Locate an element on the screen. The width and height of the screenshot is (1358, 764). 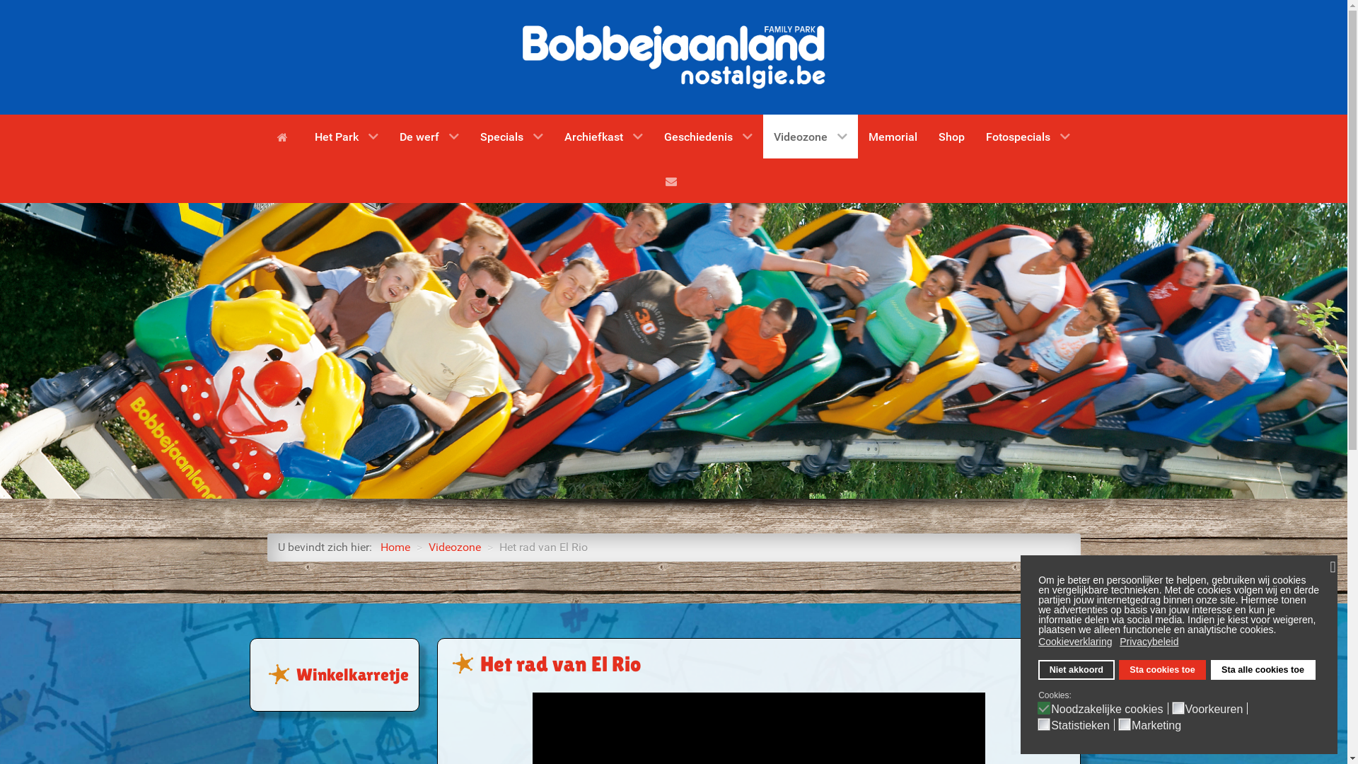
Home is located at coordinates (395, 548).